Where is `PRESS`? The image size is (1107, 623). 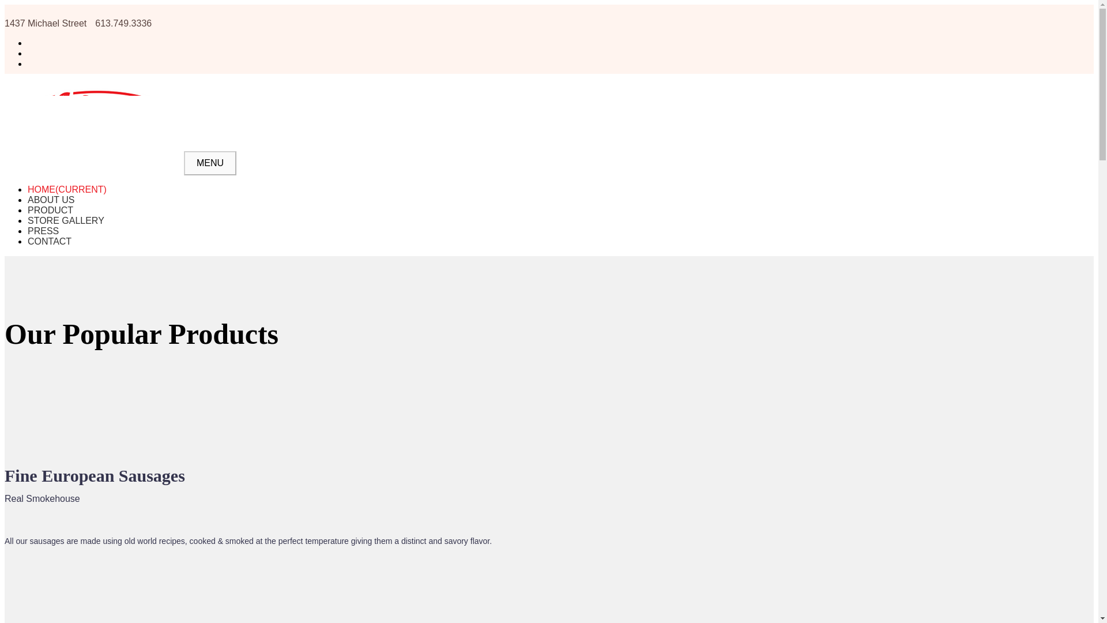
PRESS is located at coordinates (43, 231).